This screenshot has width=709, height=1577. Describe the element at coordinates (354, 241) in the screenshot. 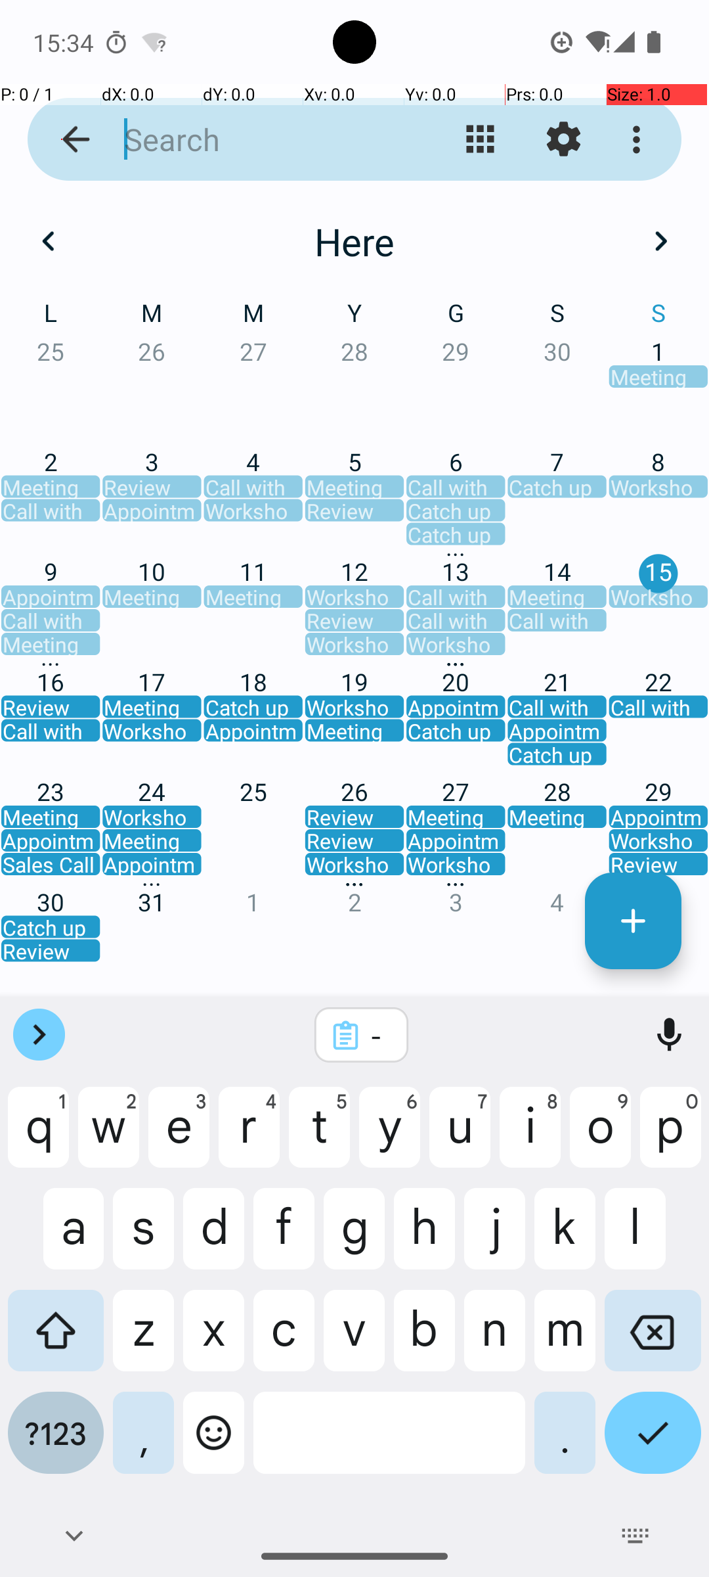

I see `Here` at that location.